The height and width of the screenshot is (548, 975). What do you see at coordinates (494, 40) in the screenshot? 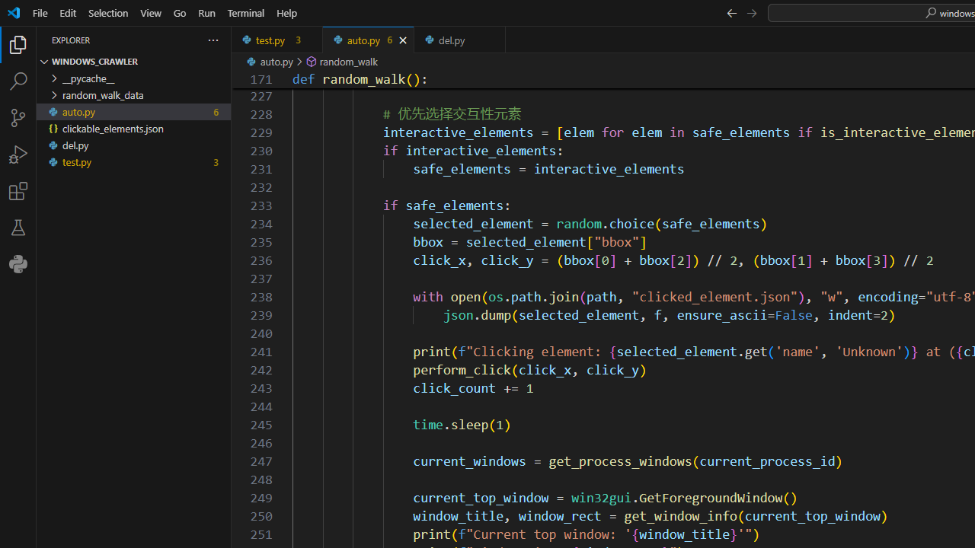
I see `Tab actions` at bounding box center [494, 40].